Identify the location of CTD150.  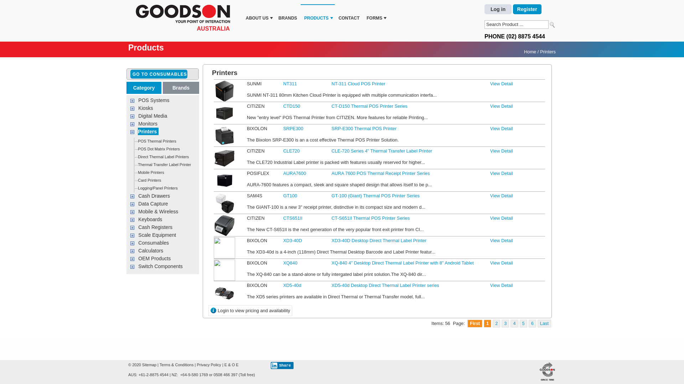
(292, 106).